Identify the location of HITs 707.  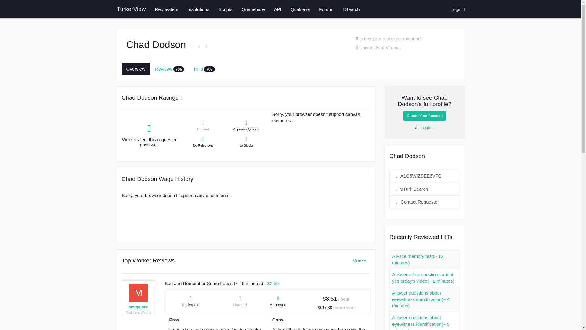
(204, 69).